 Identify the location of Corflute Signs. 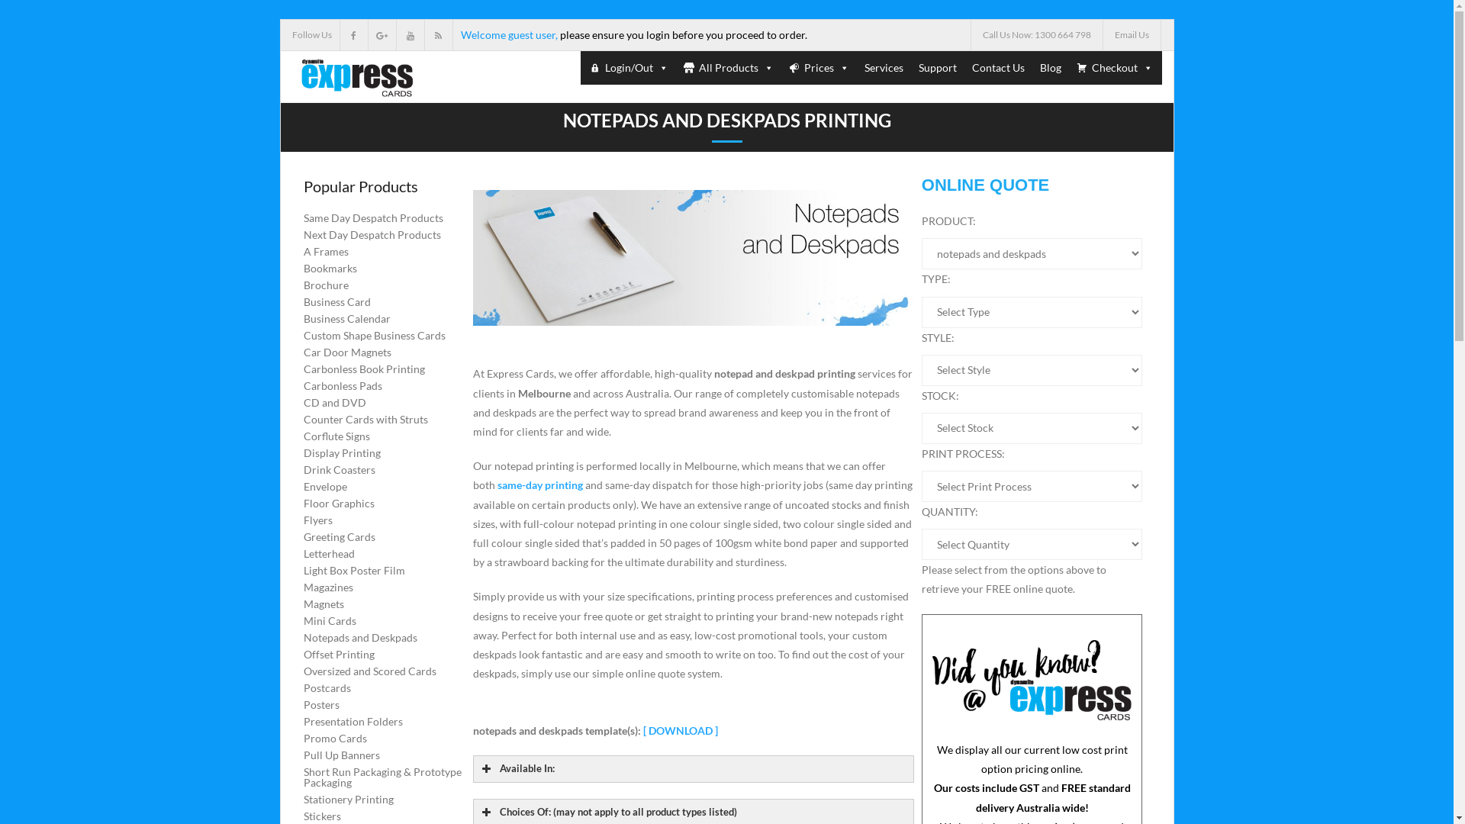
(337, 436).